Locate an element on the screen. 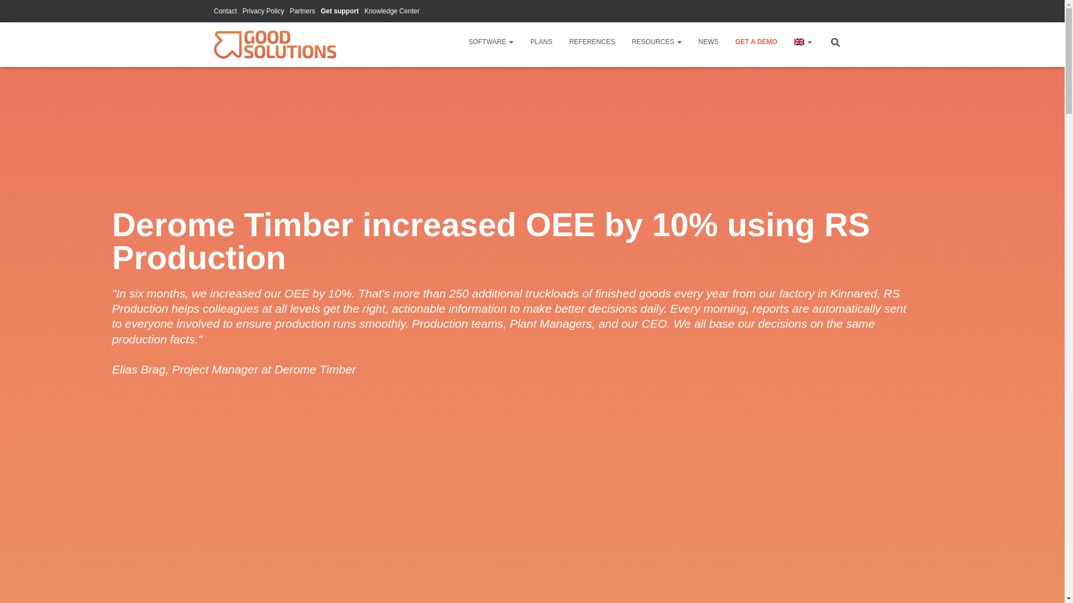 This screenshot has height=603, width=1073. Contact is located at coordinates (225, 11).